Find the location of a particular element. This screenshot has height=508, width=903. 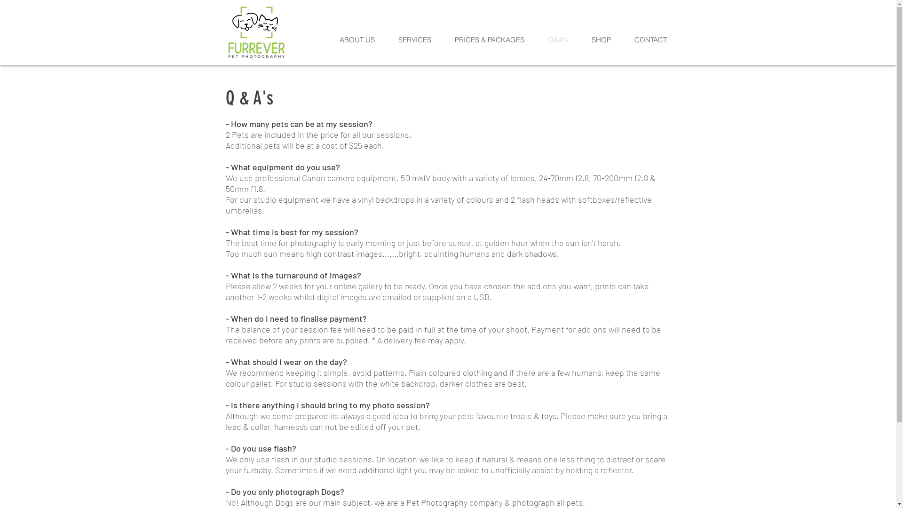

CONTACT is located at coordinates (651, 40).